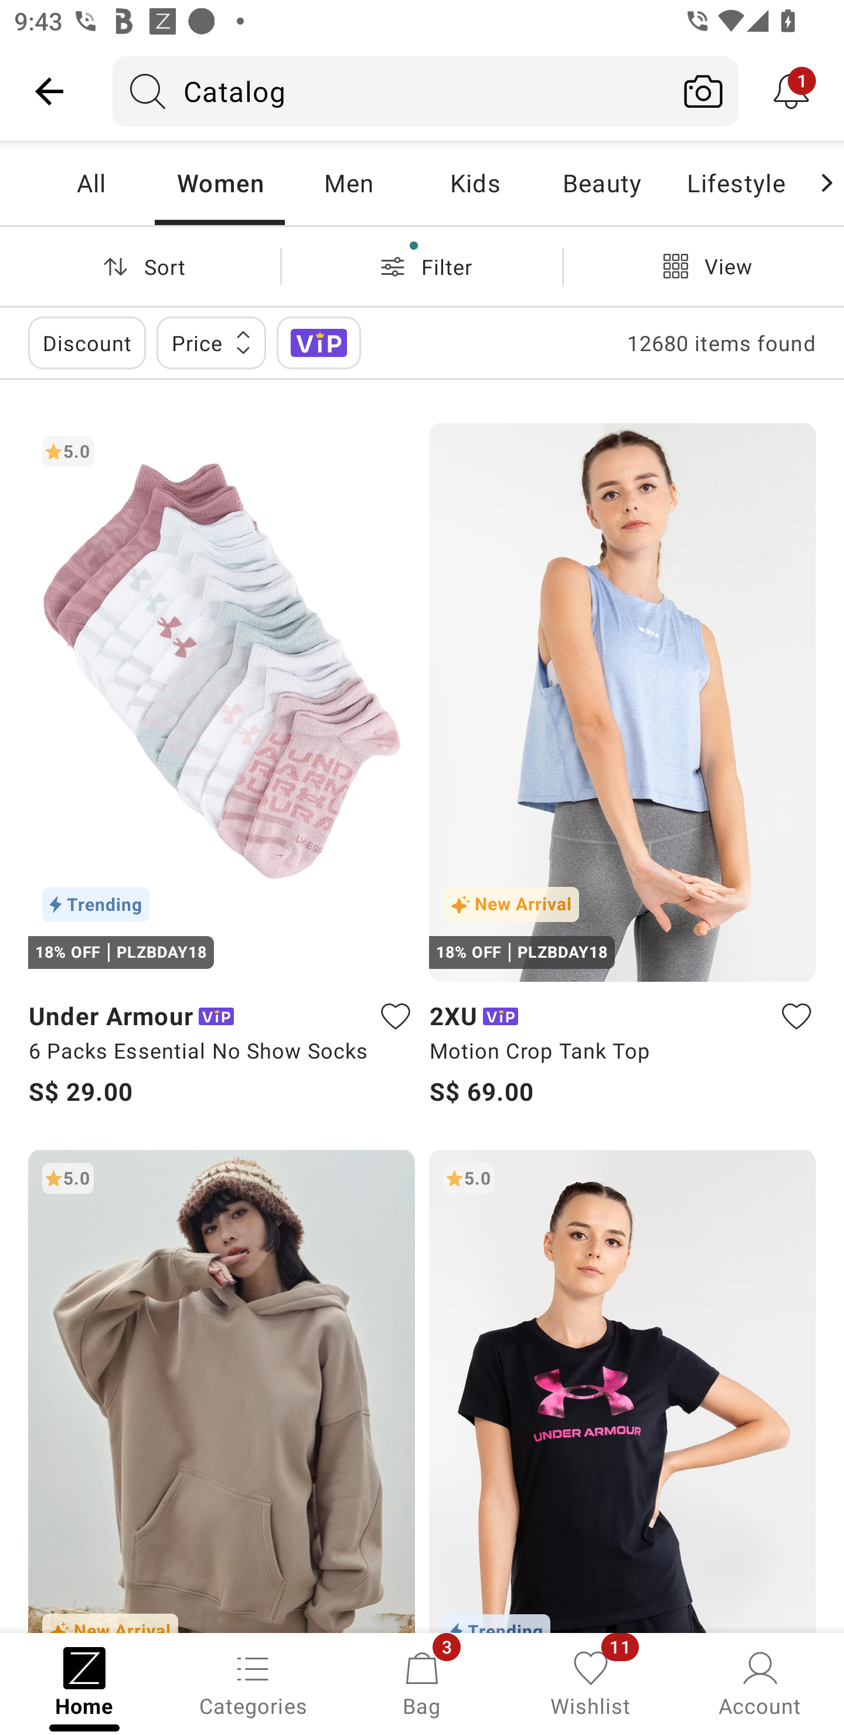 The width and height of the screenshot is (844, 1735). Describe the element at coordinates (87, 342) in the screenshot. I see `Discount` at that location.